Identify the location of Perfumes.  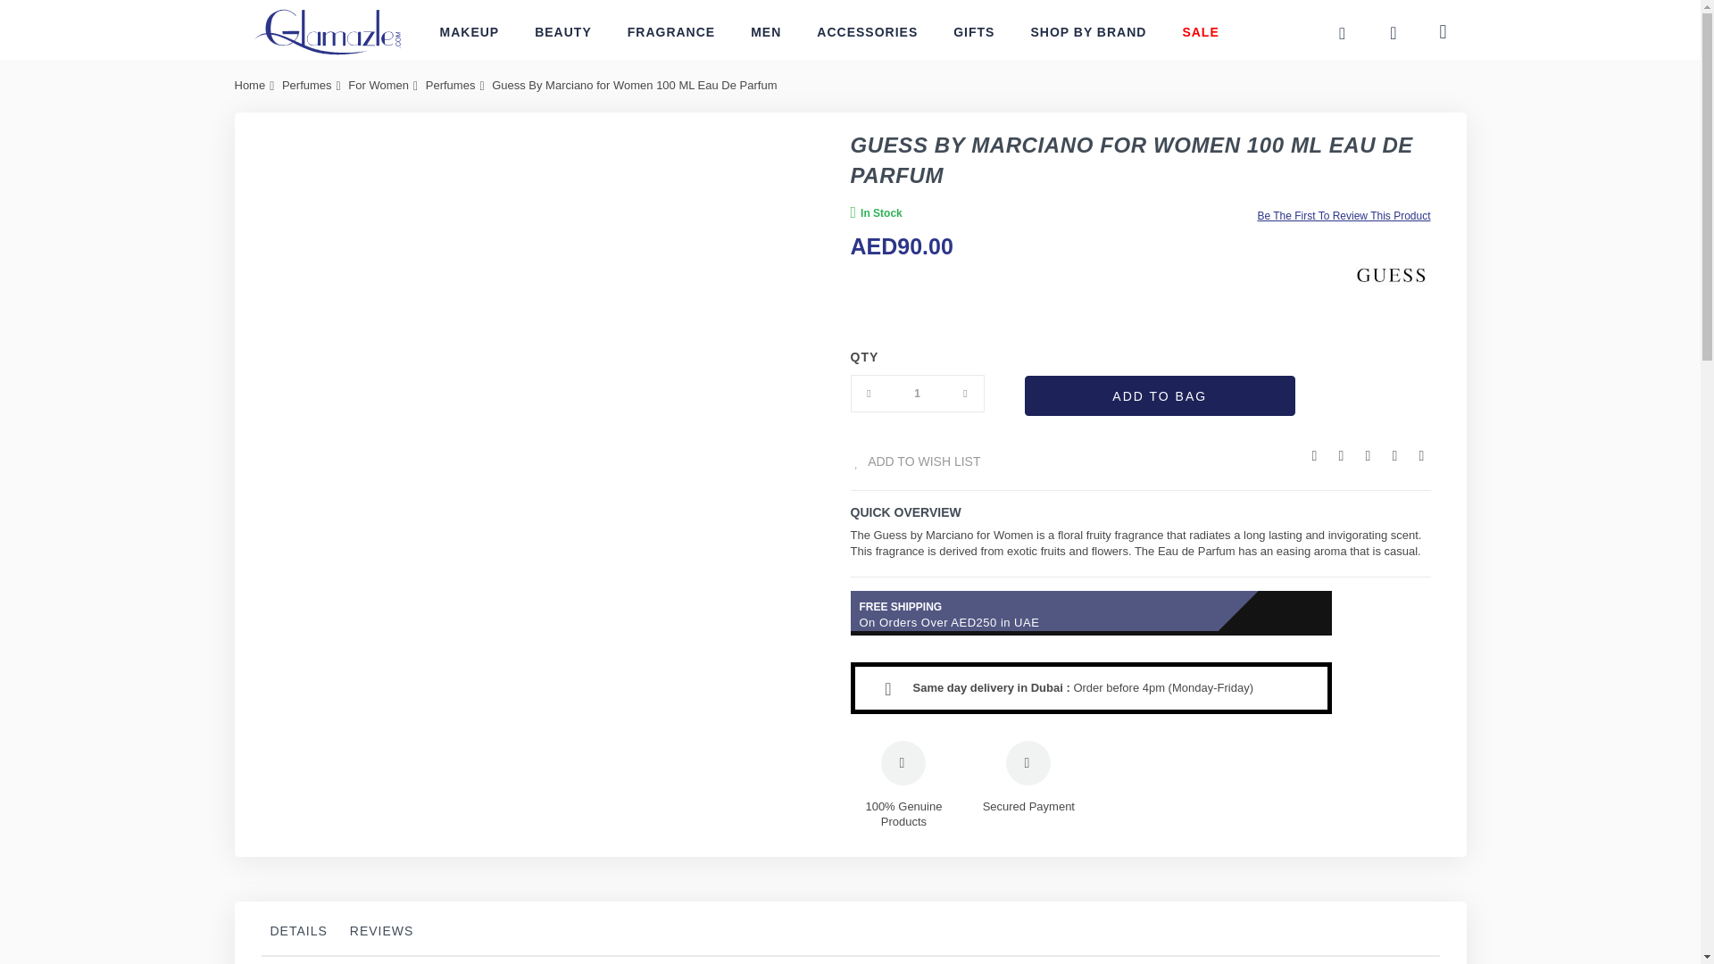
(307, 84).